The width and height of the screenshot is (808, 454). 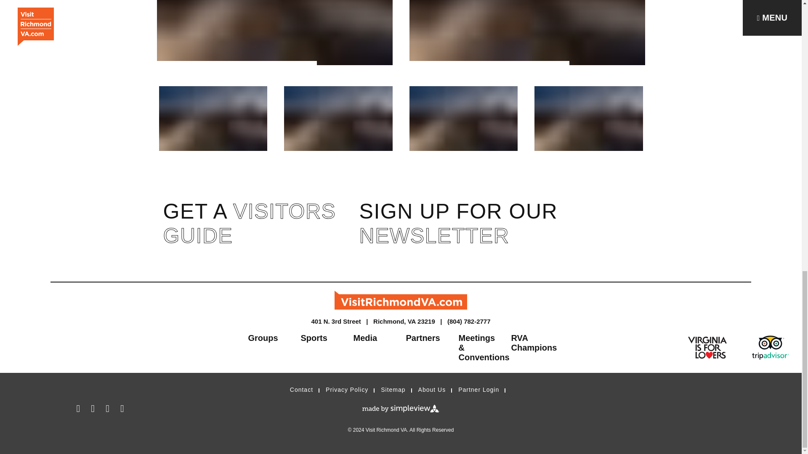 What do you see at coordinates (269, 339) in the screenshot?
I see `Groups` at bounding box center [269, 339].